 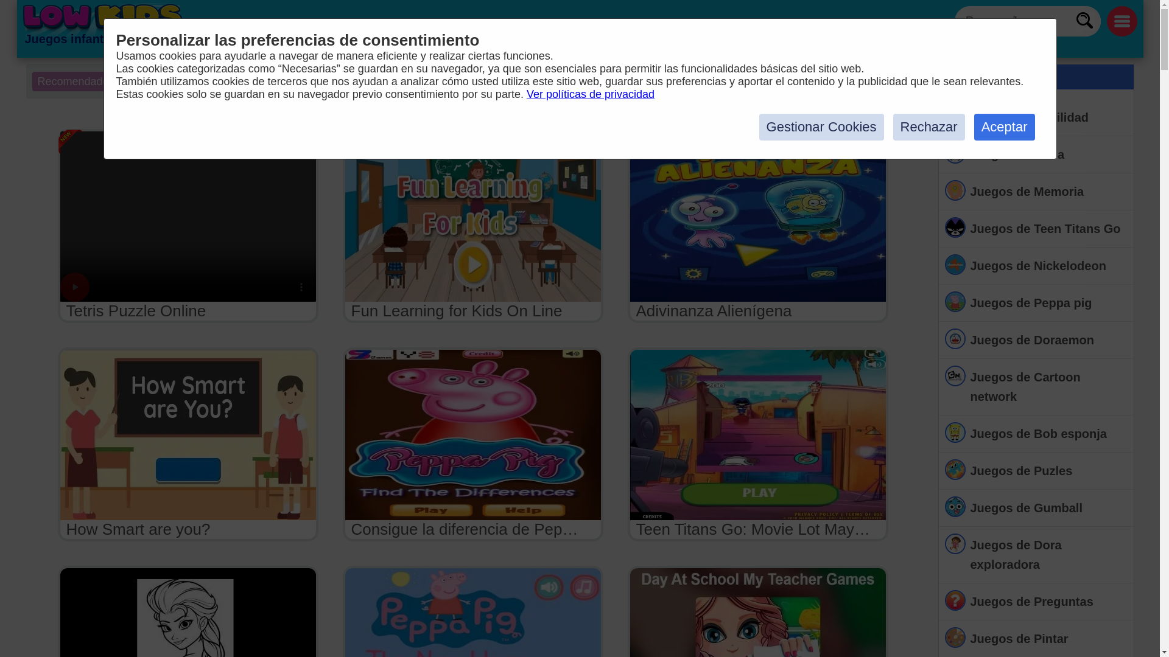 What do you see at coordinates (1036, 155) in the screenshot?
I see `Juegos infantiles de Mesa gratis` at bounding box center [1036, 155].